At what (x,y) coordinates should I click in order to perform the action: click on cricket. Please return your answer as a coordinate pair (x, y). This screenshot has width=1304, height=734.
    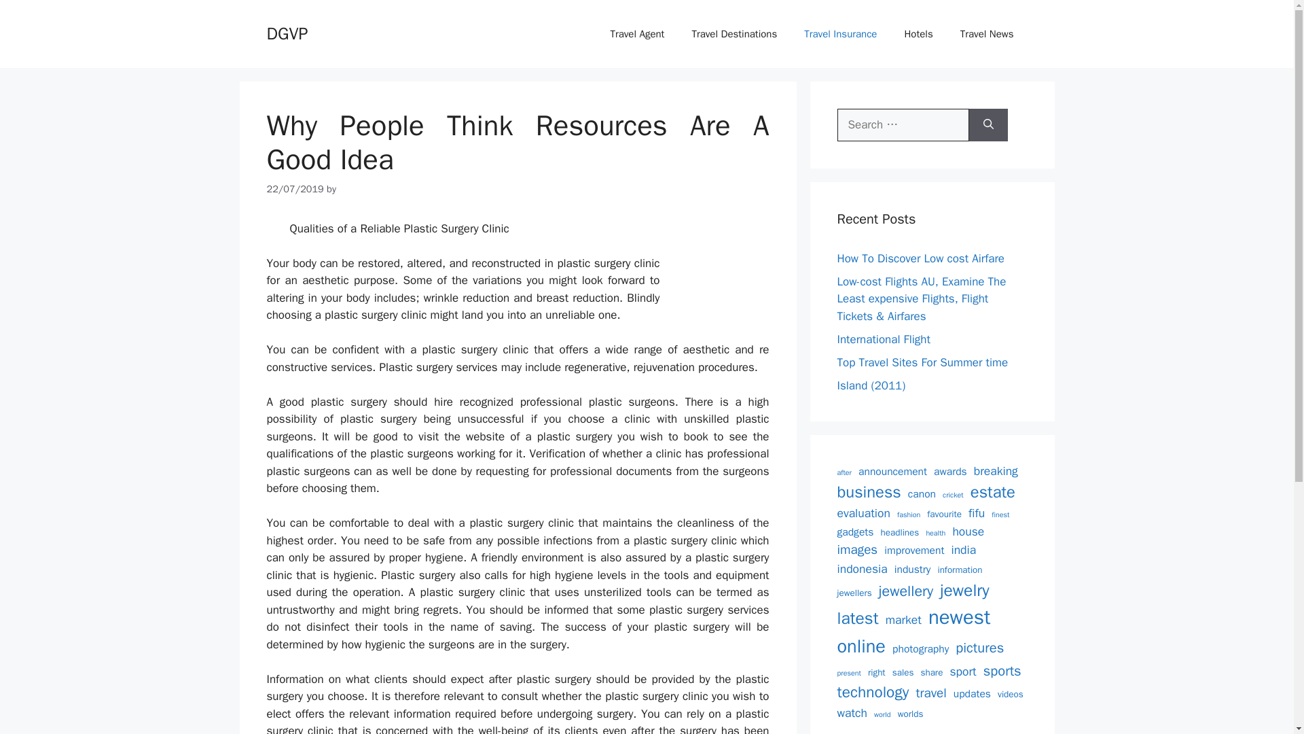
    Looking at the image, I should click on (953, 495).